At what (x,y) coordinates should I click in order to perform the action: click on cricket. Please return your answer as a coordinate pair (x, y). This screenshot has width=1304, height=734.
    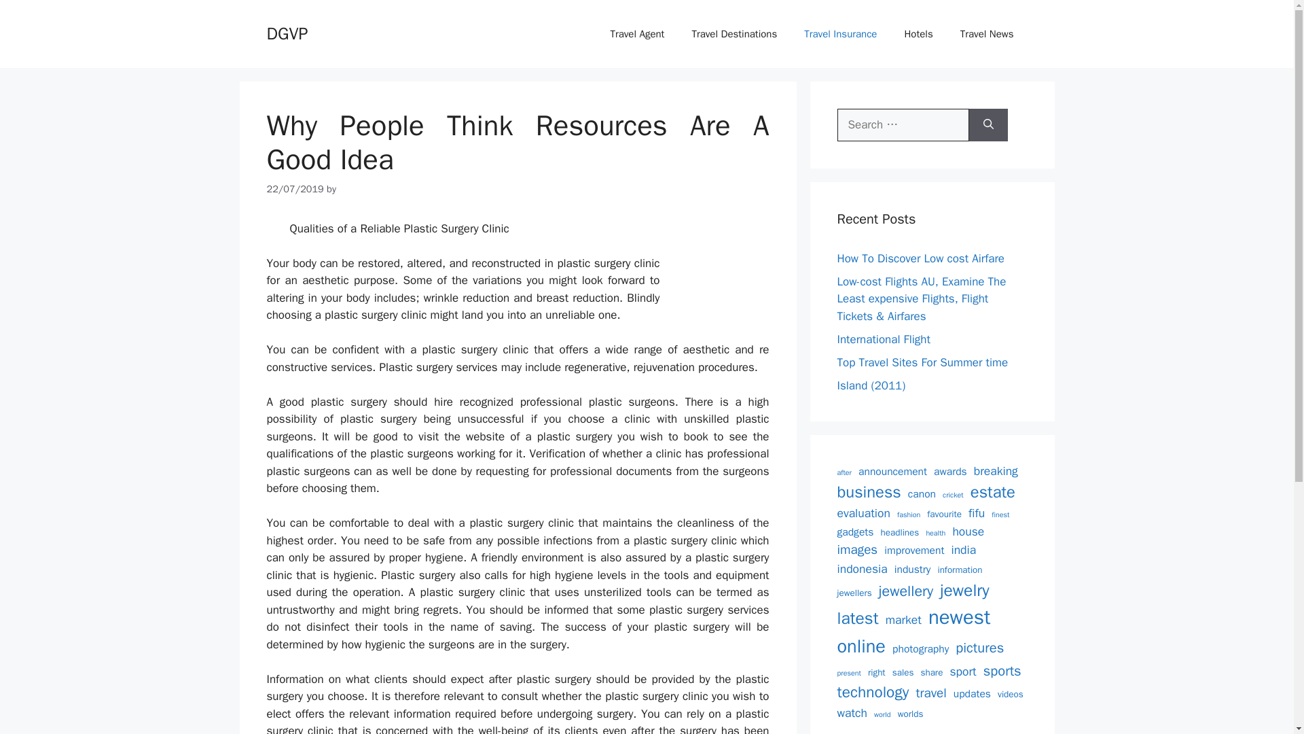
    Looking at the image, I should click on (953, 495).